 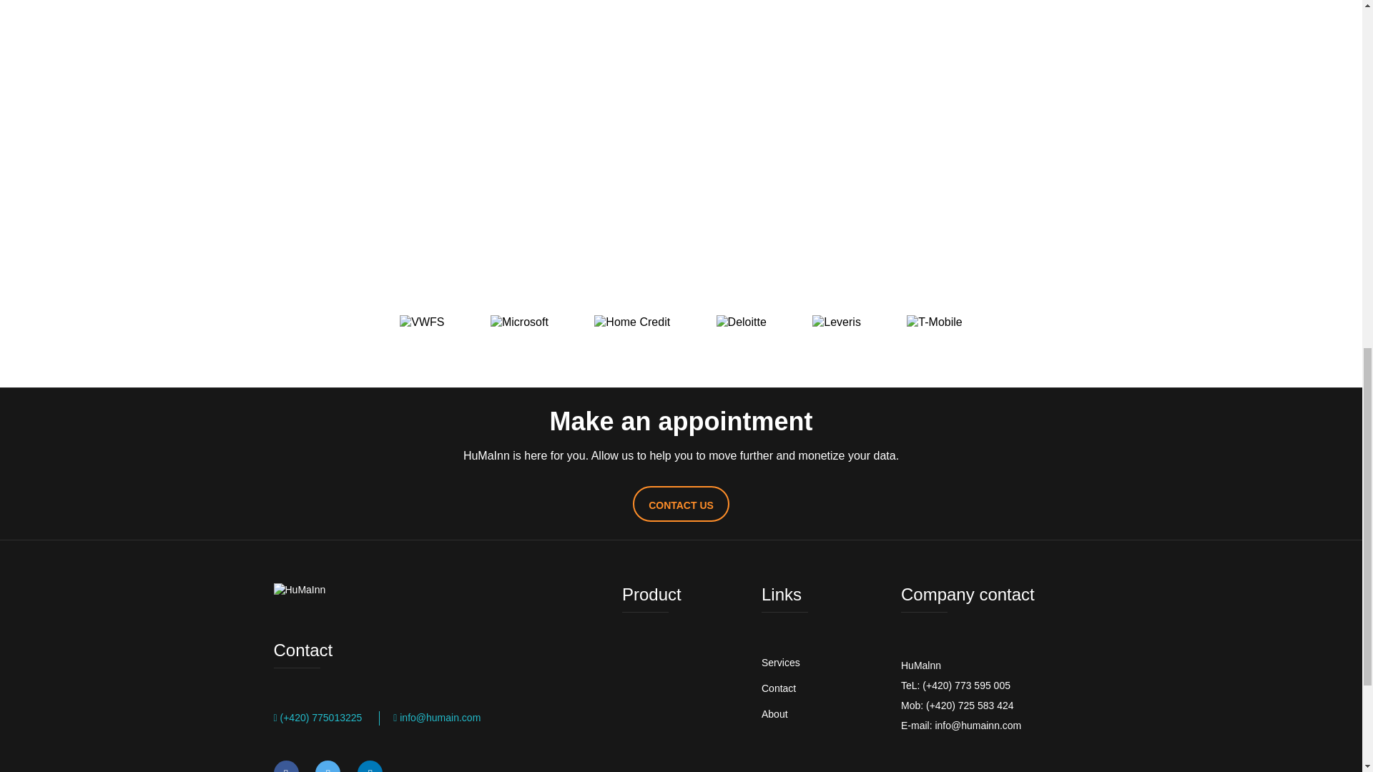 What do you see at coordinates (681, 504) in the screenshot?
I see `CONTACT US` at bounding box center [681, 504].